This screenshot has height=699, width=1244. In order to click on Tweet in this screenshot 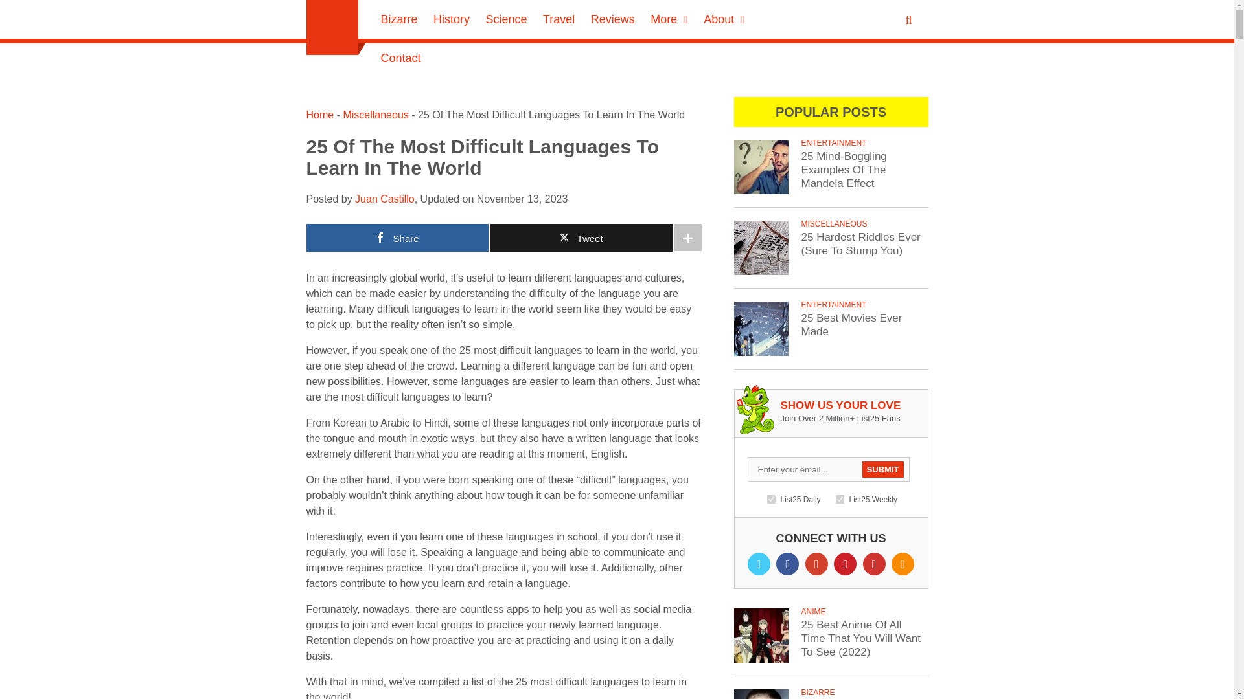, I will do `click(581, 237)`.